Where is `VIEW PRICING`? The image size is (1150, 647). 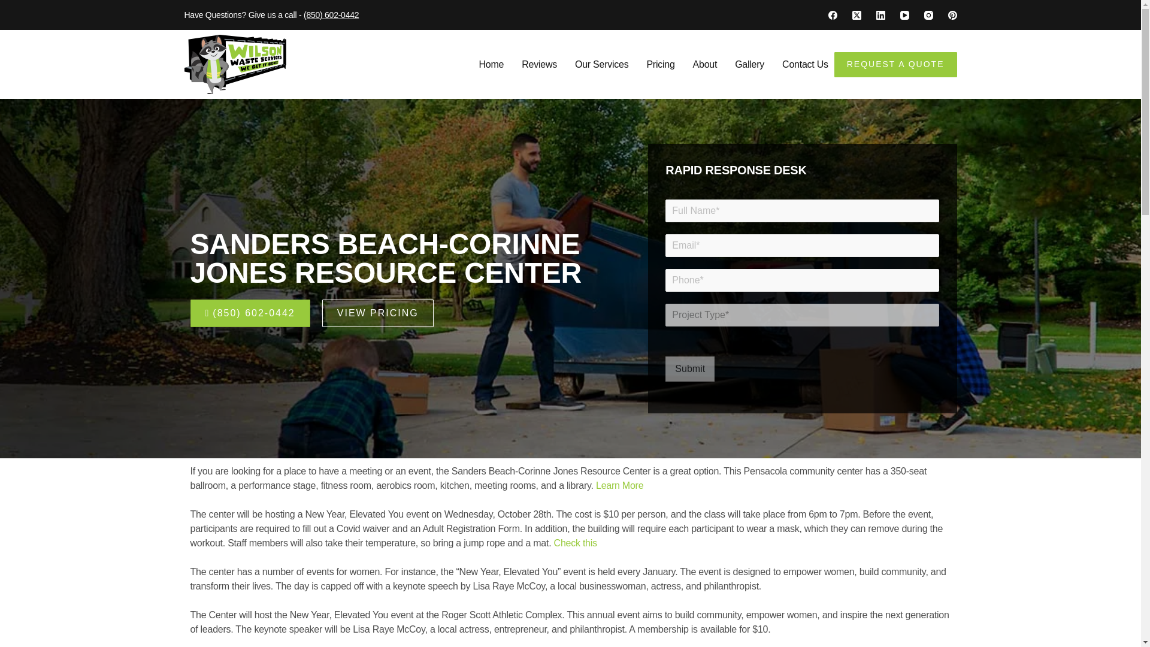
VIEW PRICING is located at coordinates (377, 313).